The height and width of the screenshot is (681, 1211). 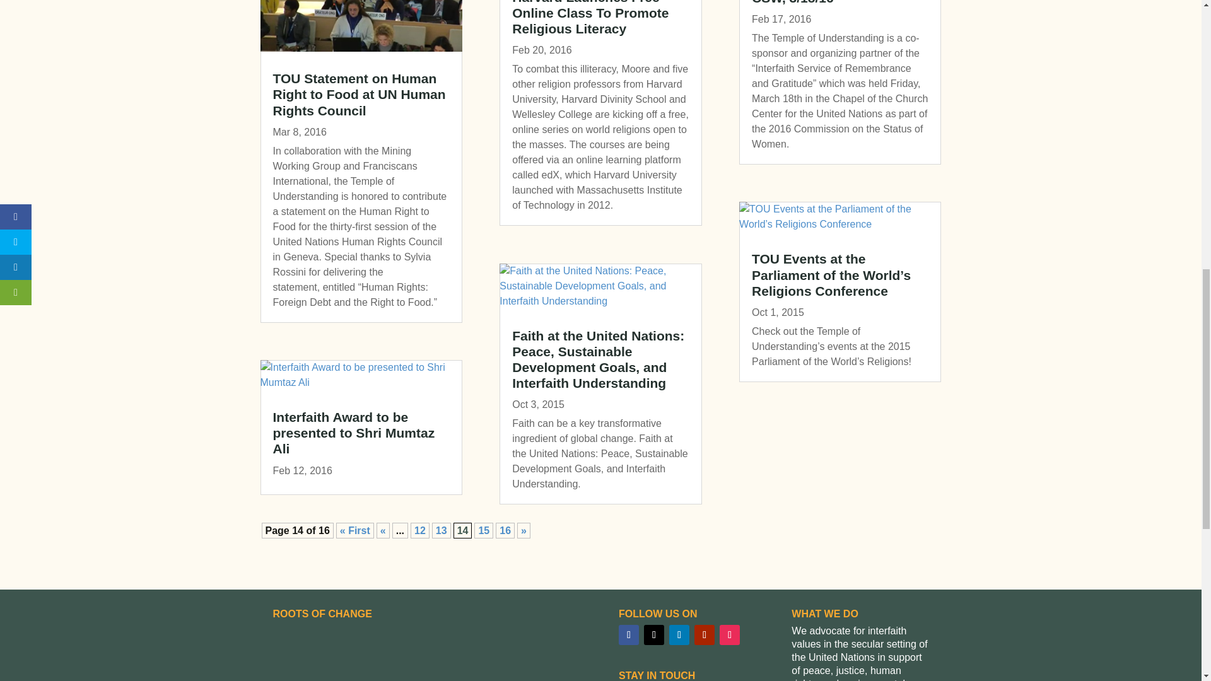 I want to click on Page 15, so click(x=483, y=531).